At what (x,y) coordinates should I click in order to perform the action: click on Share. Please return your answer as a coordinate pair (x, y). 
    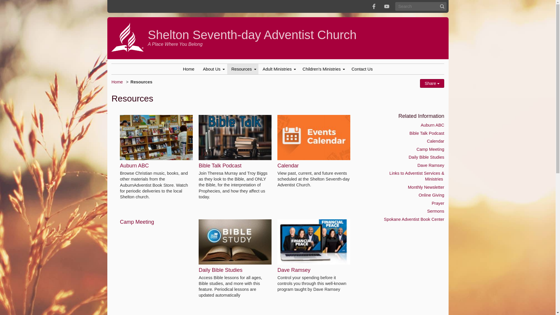
    Looking at the image, I should click on (432, 83).